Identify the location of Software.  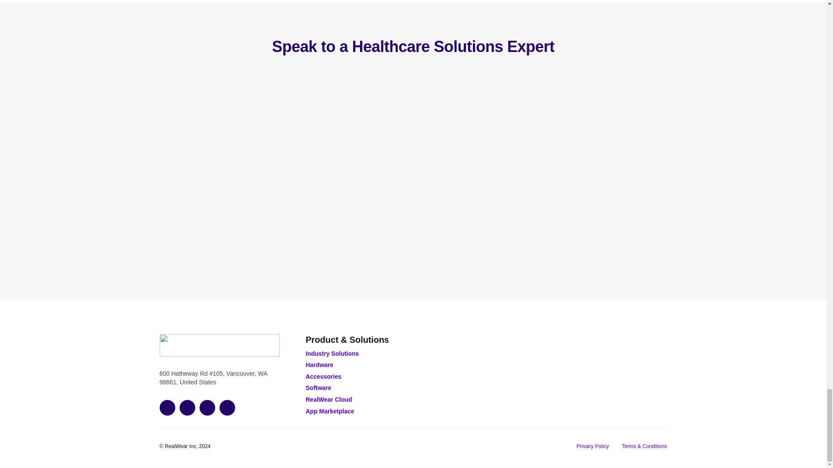
(318, 387).